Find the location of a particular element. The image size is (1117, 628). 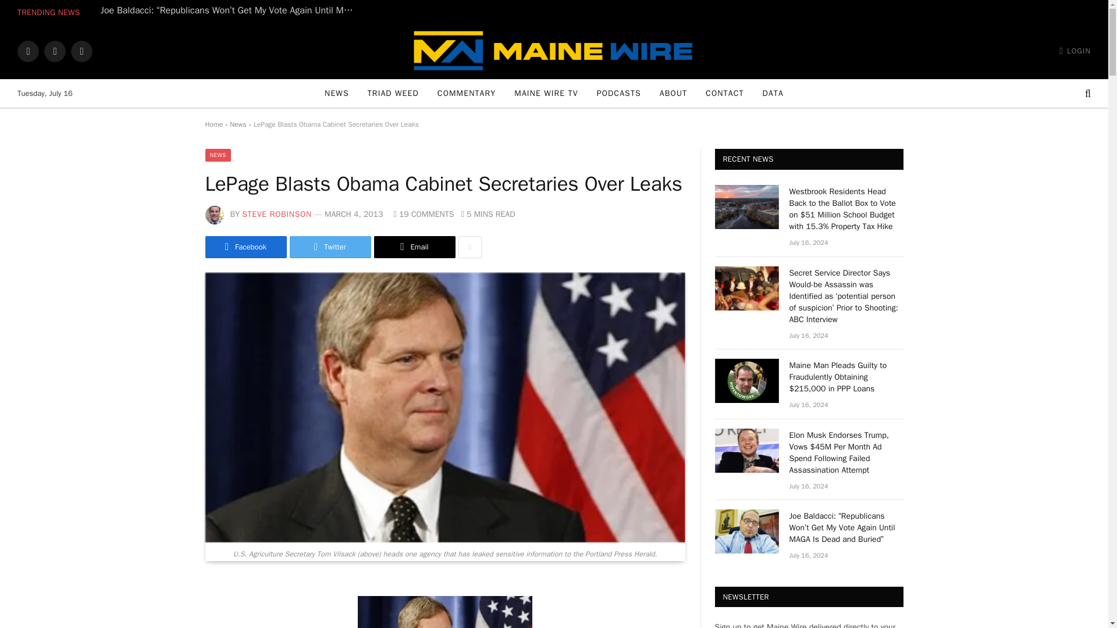

TRIAD WEED is located at coordinates (393, 93).